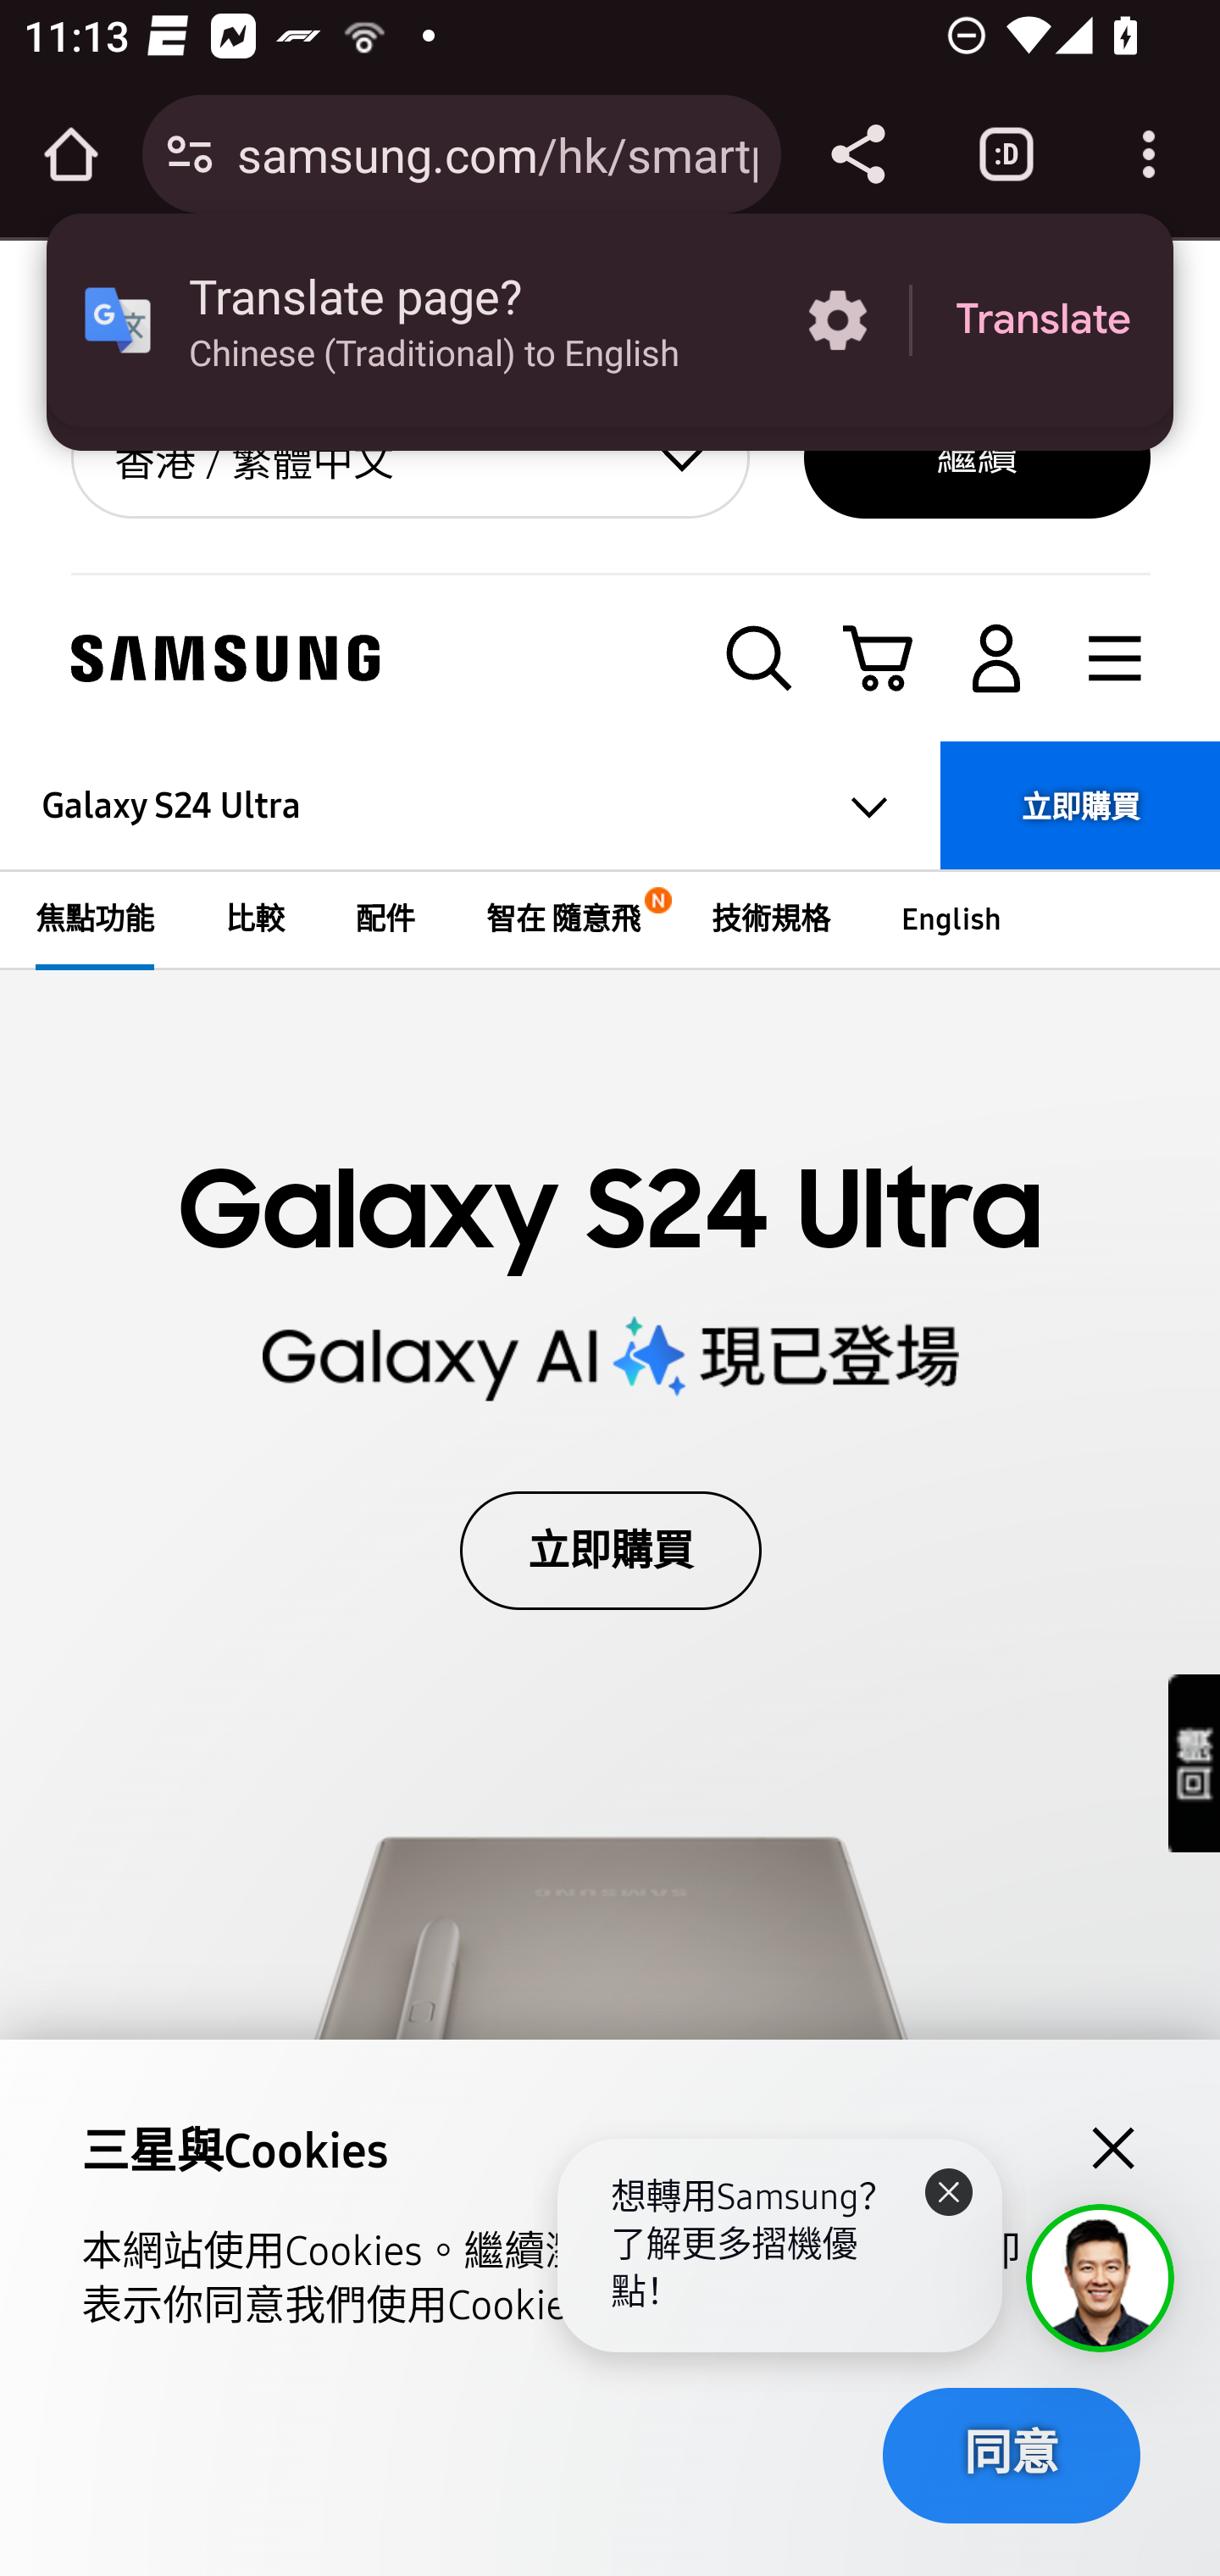  Describe the element at coordinates (564, 919) in the screenshot. I see `智在 隨意飛` at that location.